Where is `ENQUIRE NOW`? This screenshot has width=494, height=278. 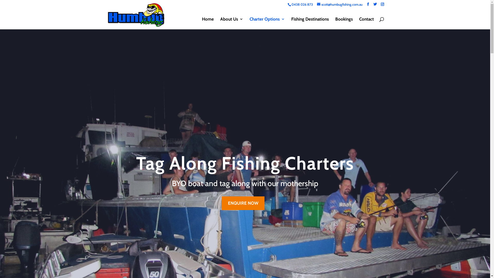 ENQUIRE NOW is located at coordinates (243, 203).